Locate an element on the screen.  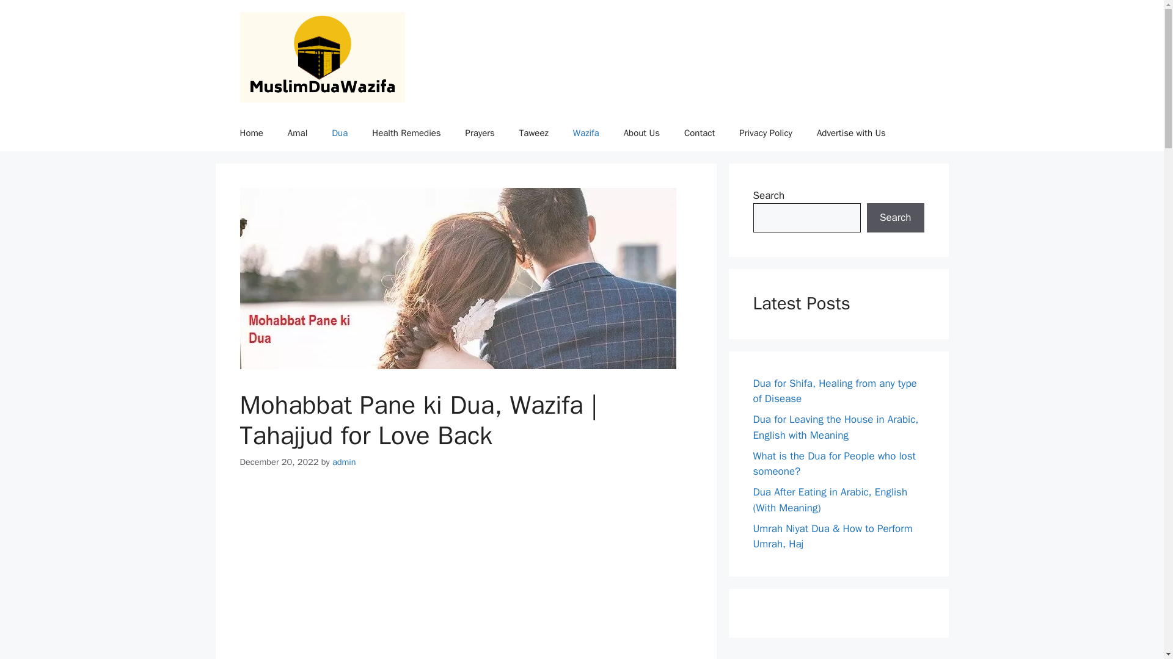
Health Remedies is located at coordinates (406, 133).